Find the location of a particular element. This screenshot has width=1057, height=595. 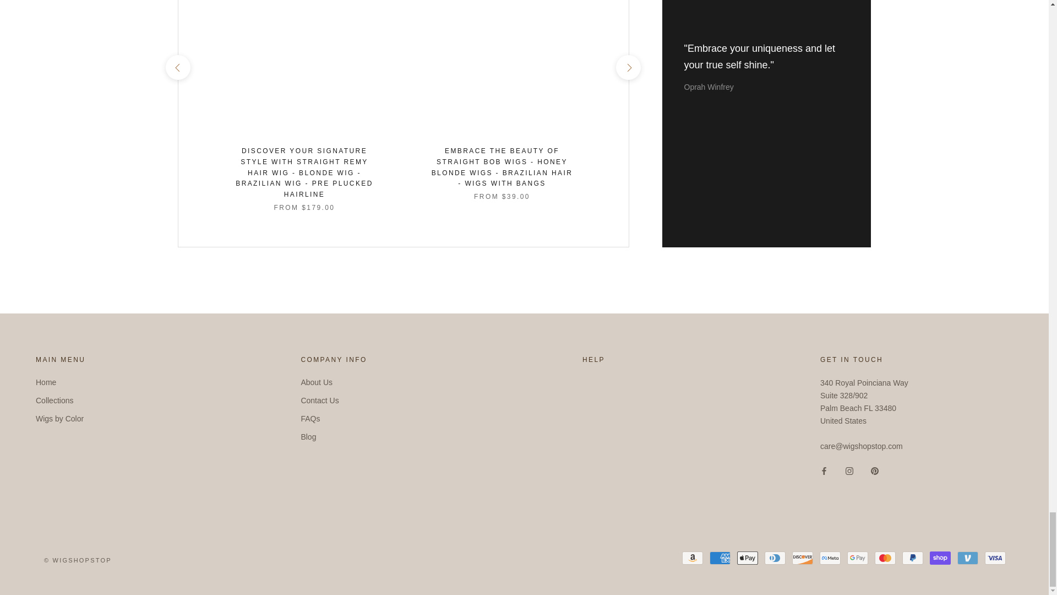

Mastercard is located at coordinates (885, 558).